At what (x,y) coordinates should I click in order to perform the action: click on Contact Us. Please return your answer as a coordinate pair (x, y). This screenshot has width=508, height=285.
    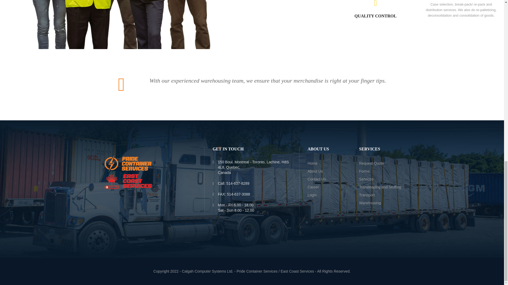
    Looking at the image, I should click on (316, 179).